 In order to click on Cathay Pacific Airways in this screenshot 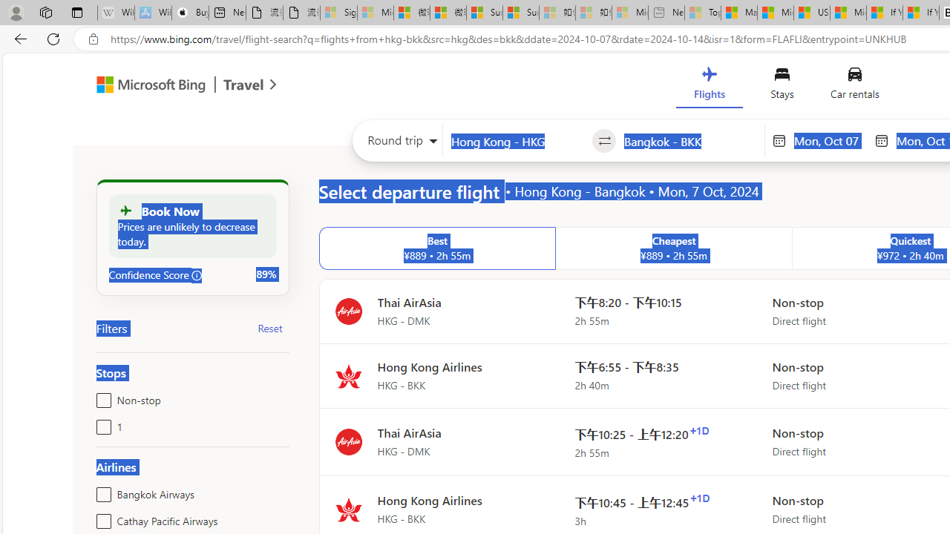, I will do `click(101, 518)`.